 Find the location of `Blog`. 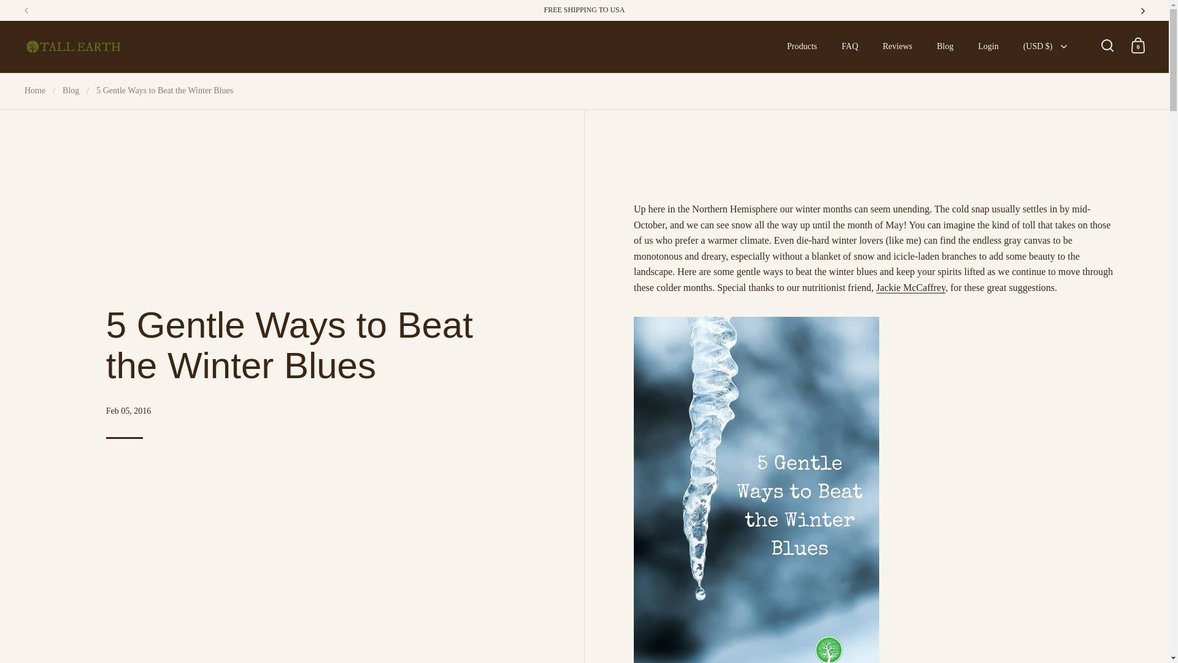

Blog is located at coordinates (945, 47).